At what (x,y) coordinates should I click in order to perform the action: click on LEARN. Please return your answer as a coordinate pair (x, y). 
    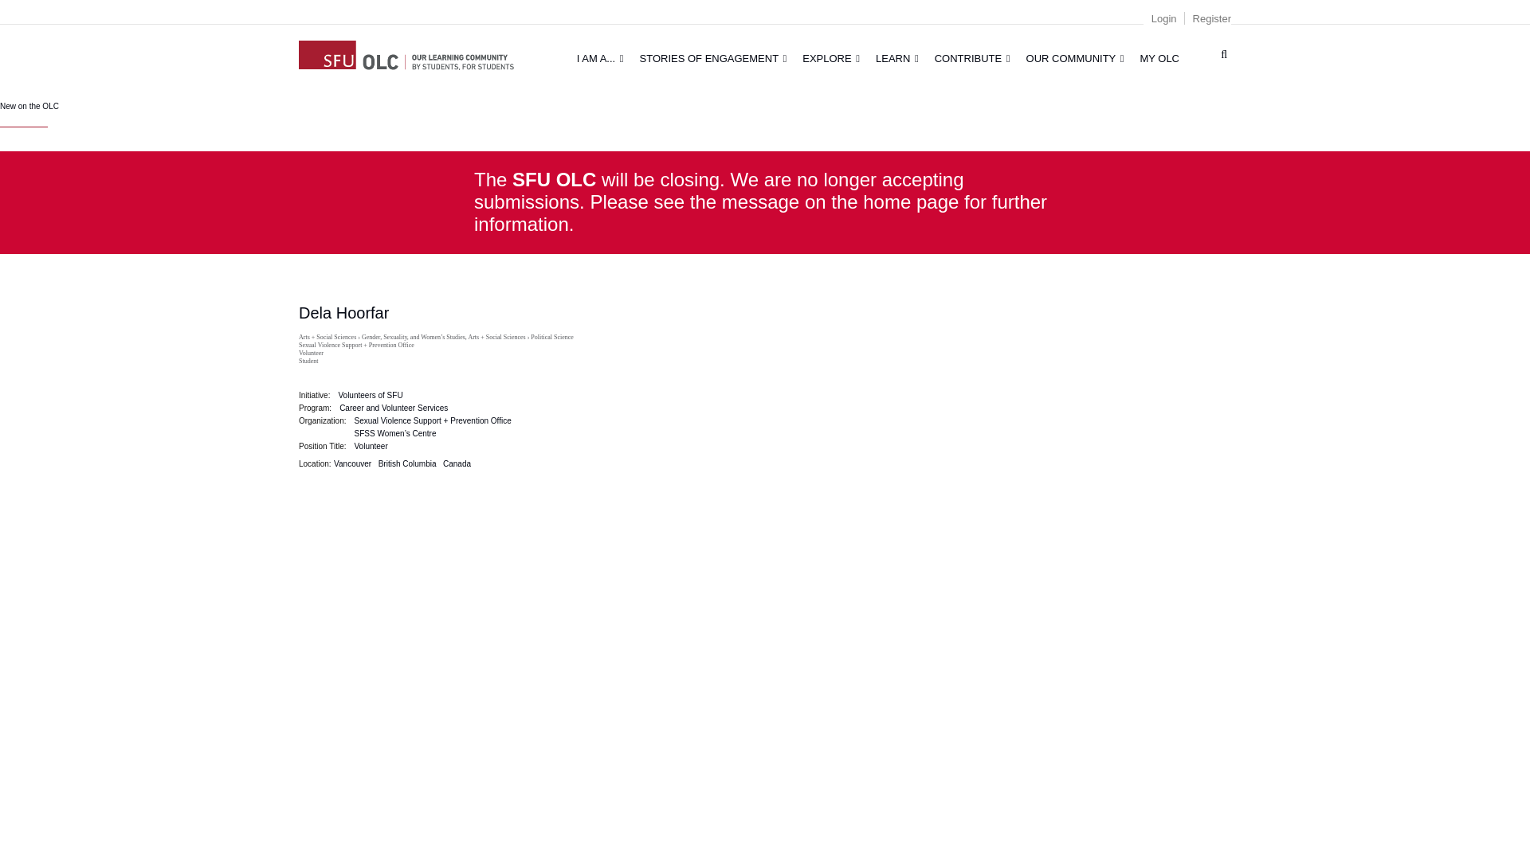
    Looking at the image, I should click on (897, 58).